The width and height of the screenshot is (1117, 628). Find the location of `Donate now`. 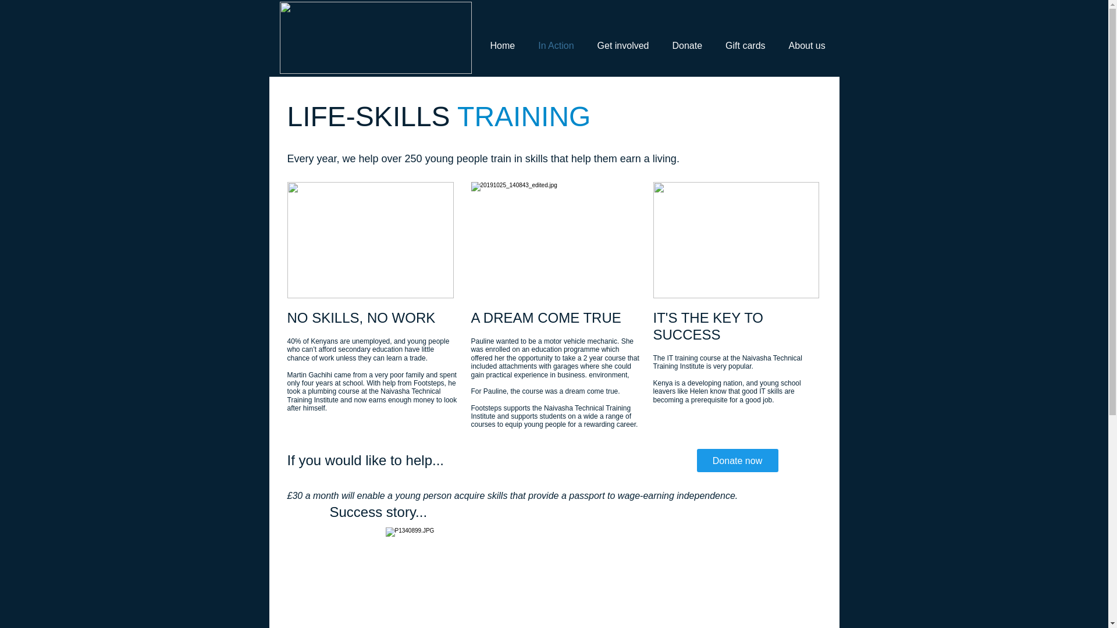

Donate now is located at coordinates (738, 461).